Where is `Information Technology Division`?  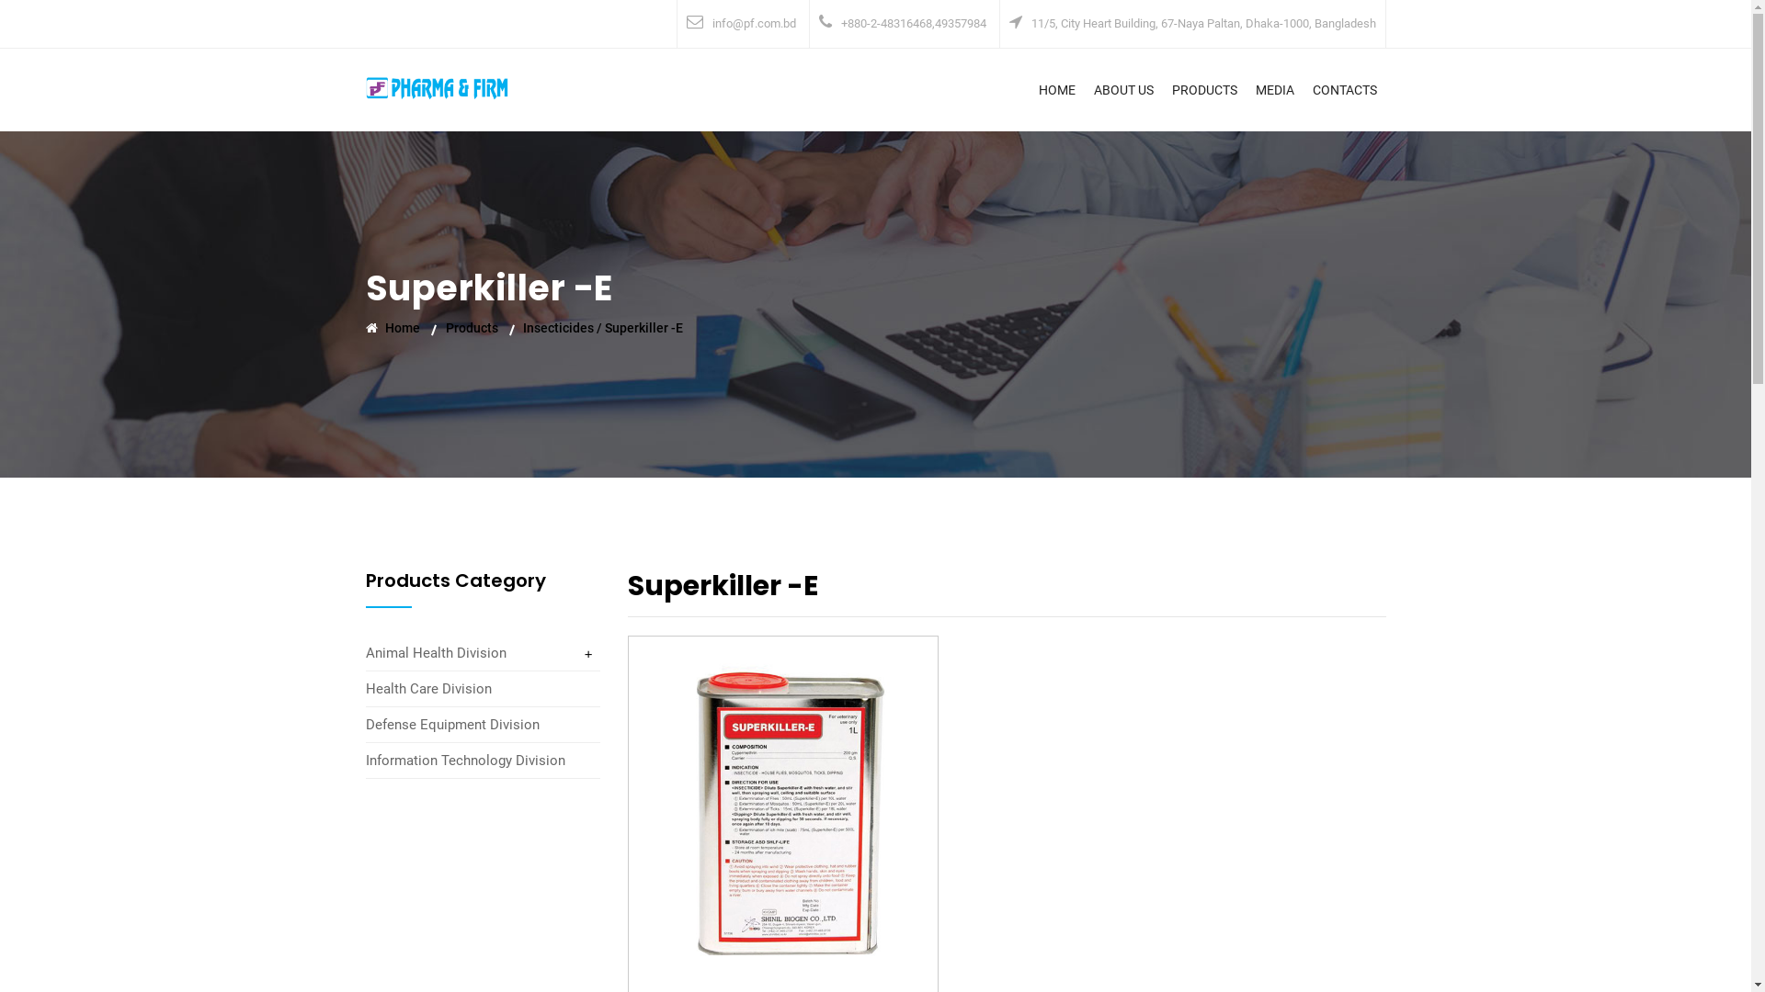
Information Technology Division is located at coordinates (465, 761).